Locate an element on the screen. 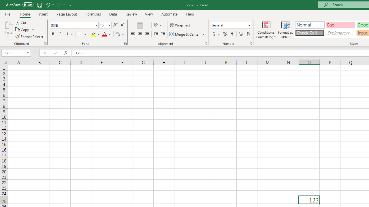  Check Cell is located at coordinates (310, 33).